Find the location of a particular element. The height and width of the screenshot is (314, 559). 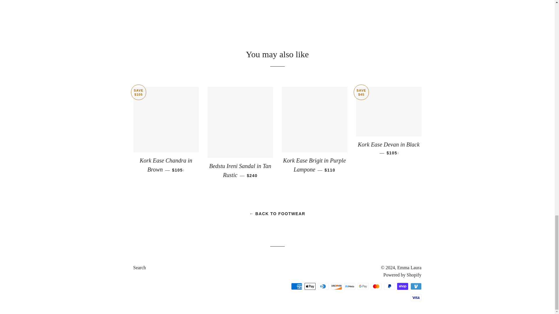

Apple Pay is located at coordinates (310, 286).